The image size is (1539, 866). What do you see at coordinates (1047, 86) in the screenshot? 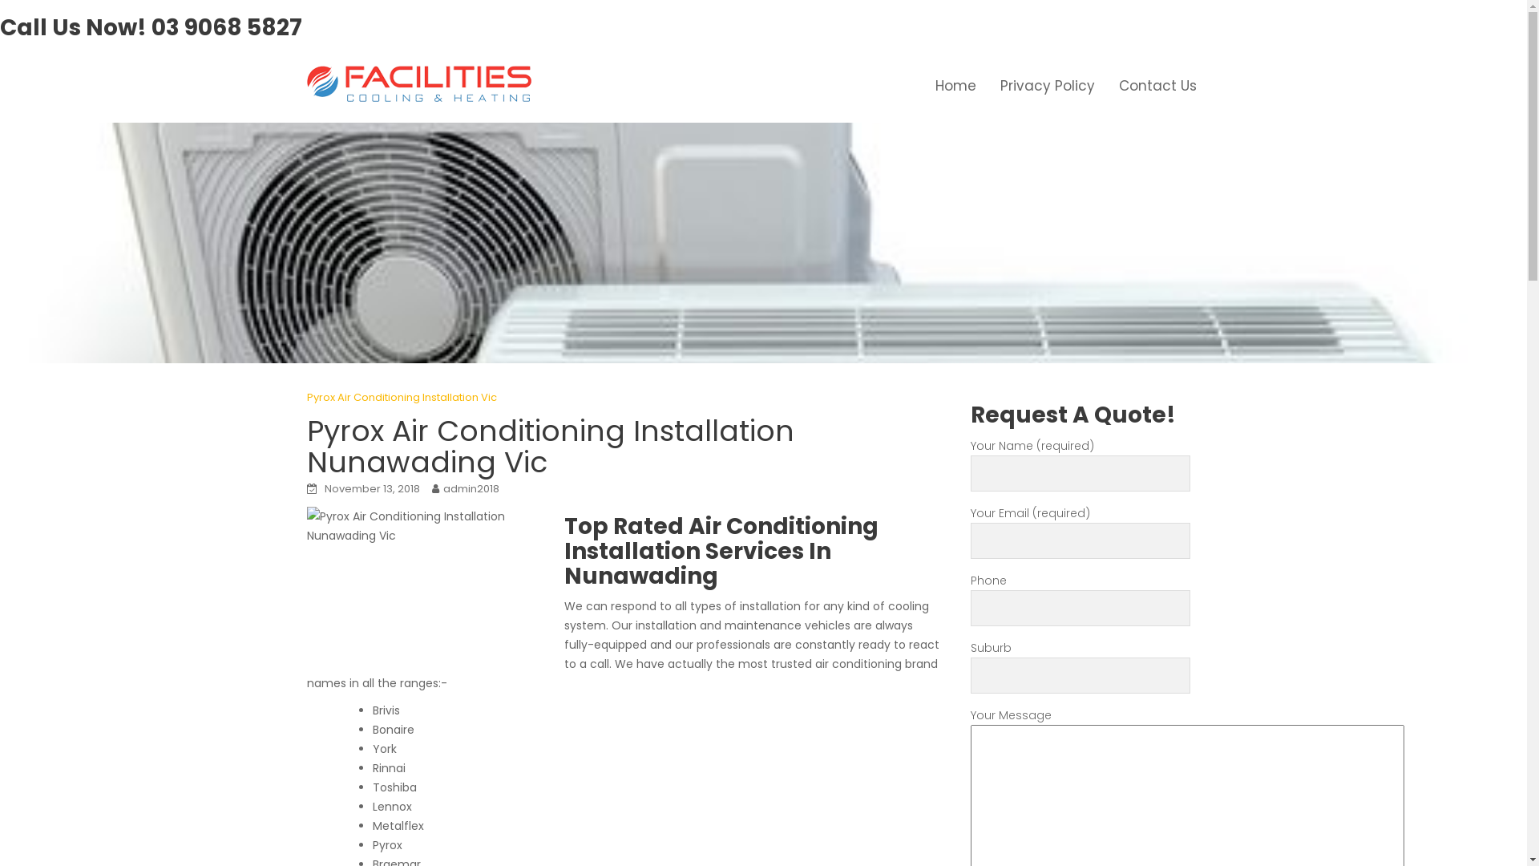
I see `Privacy Policy` at bounding box center [1047, 86].